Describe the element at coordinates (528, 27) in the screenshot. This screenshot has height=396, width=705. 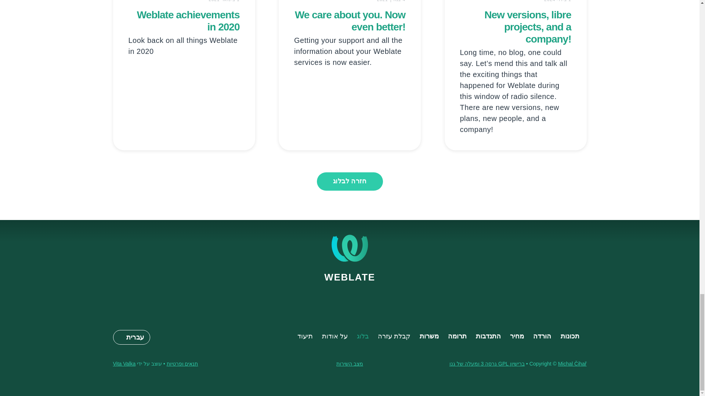
I see `New versions, libre projects, and a company!` at that location.